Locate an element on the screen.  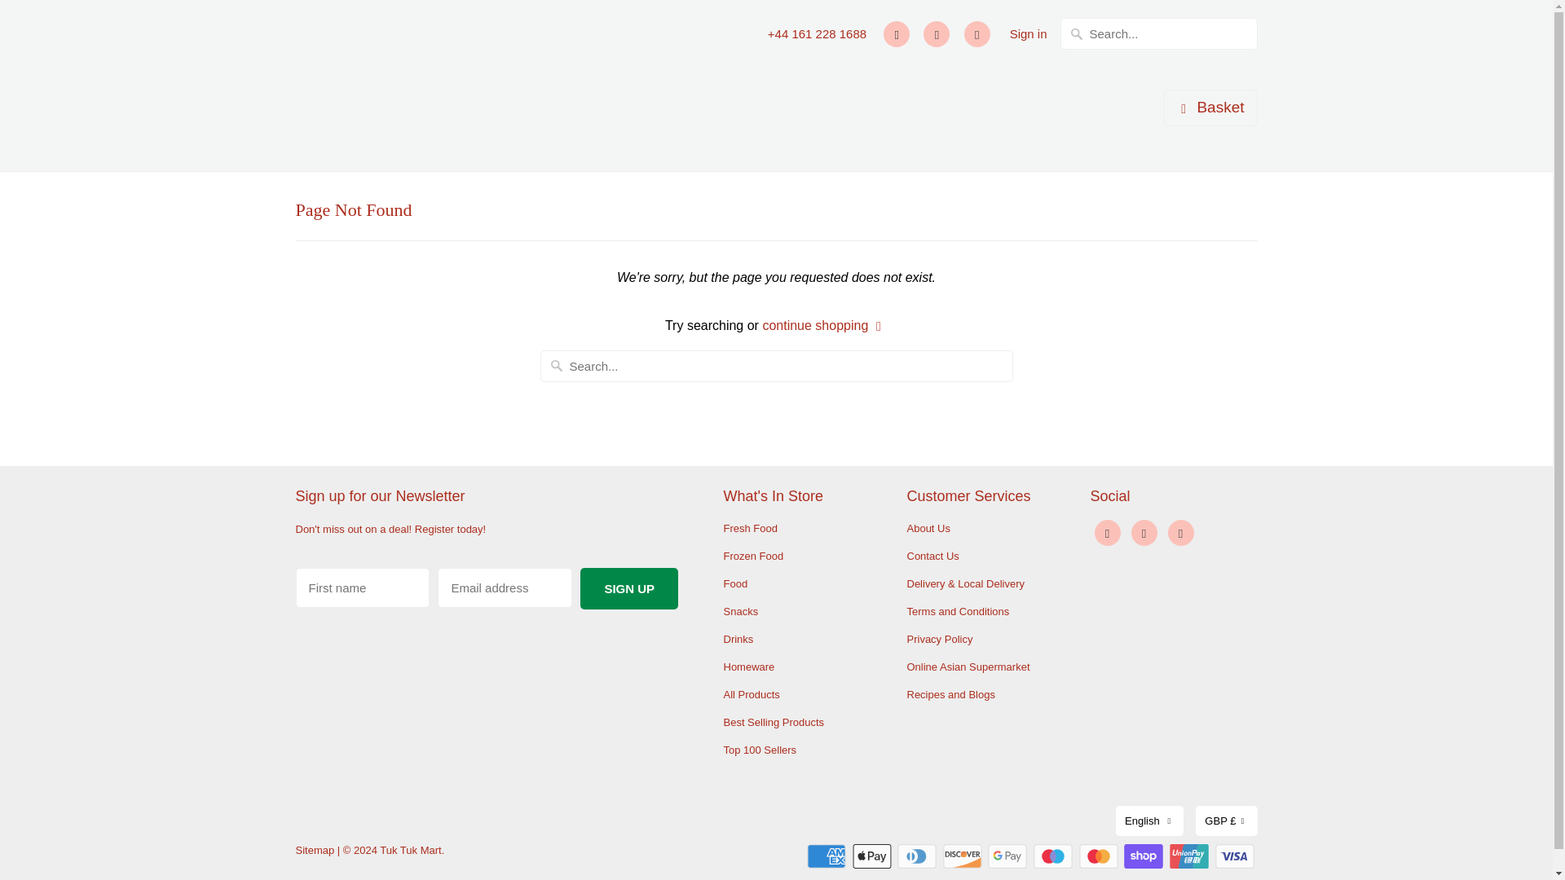
Tuk Tuk Mart is located at coordinates (368, 86).